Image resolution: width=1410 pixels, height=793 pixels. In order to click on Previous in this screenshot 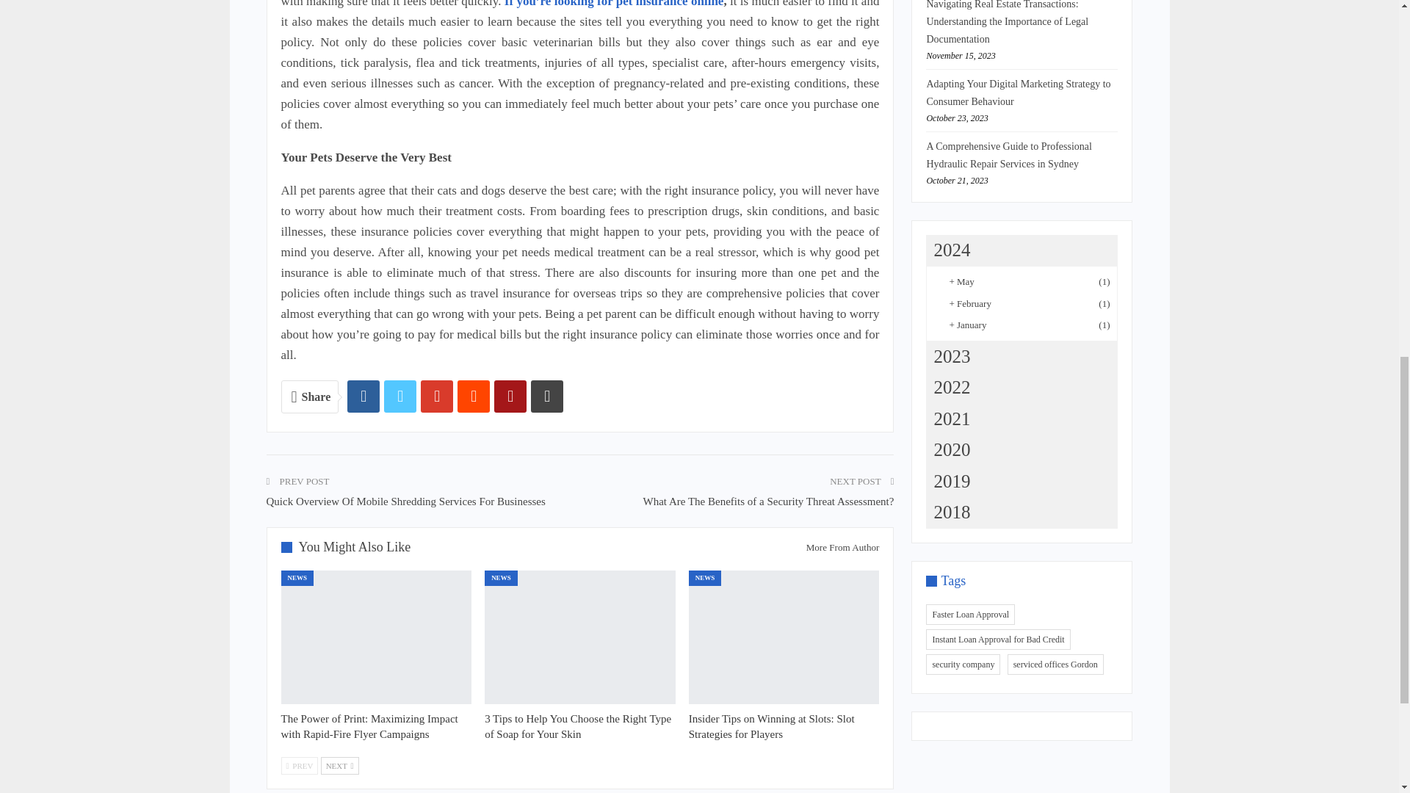, I will do `click(300, 766)`.